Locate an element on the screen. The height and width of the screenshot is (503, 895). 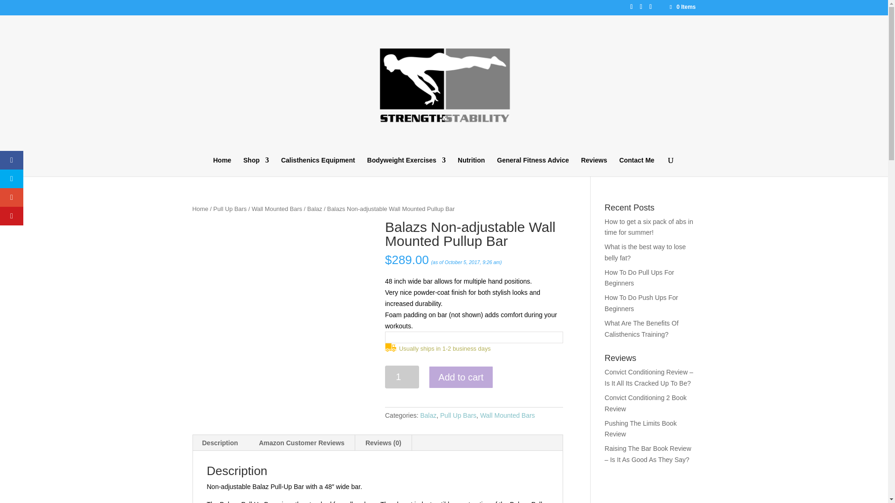
Nutrition is located at coordinates (471, 166).